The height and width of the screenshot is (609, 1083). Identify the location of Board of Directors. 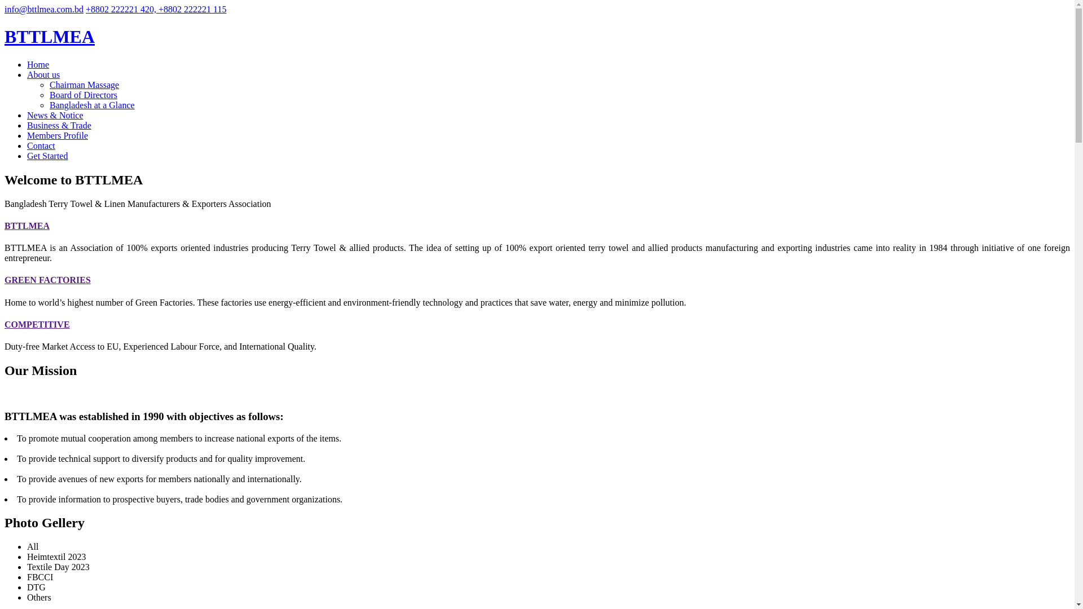
(83, 95).